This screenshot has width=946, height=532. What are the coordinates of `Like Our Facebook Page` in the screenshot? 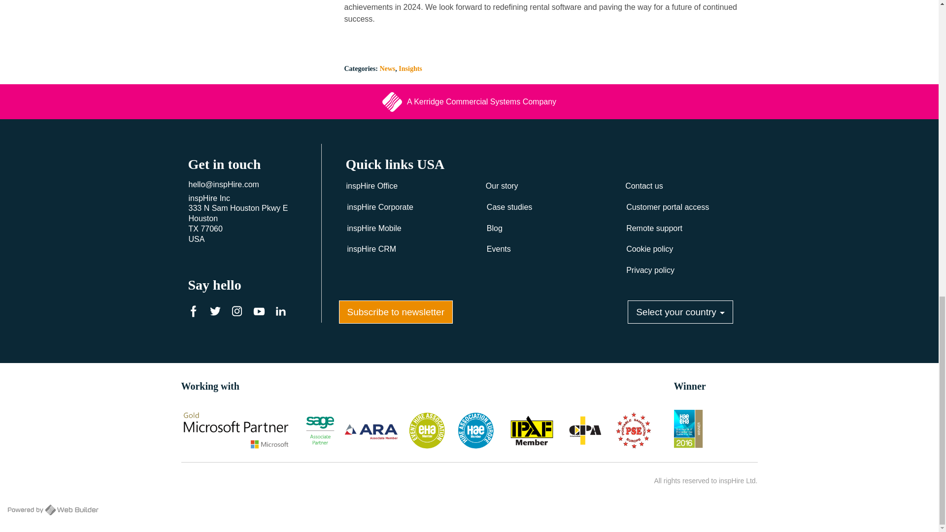 It's located at (196, 313).